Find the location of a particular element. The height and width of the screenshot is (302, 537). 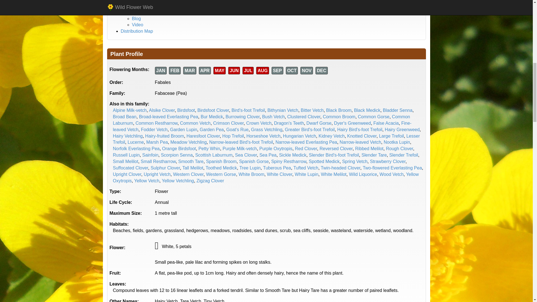

Broad Bean is located at coordinates (125, 117).